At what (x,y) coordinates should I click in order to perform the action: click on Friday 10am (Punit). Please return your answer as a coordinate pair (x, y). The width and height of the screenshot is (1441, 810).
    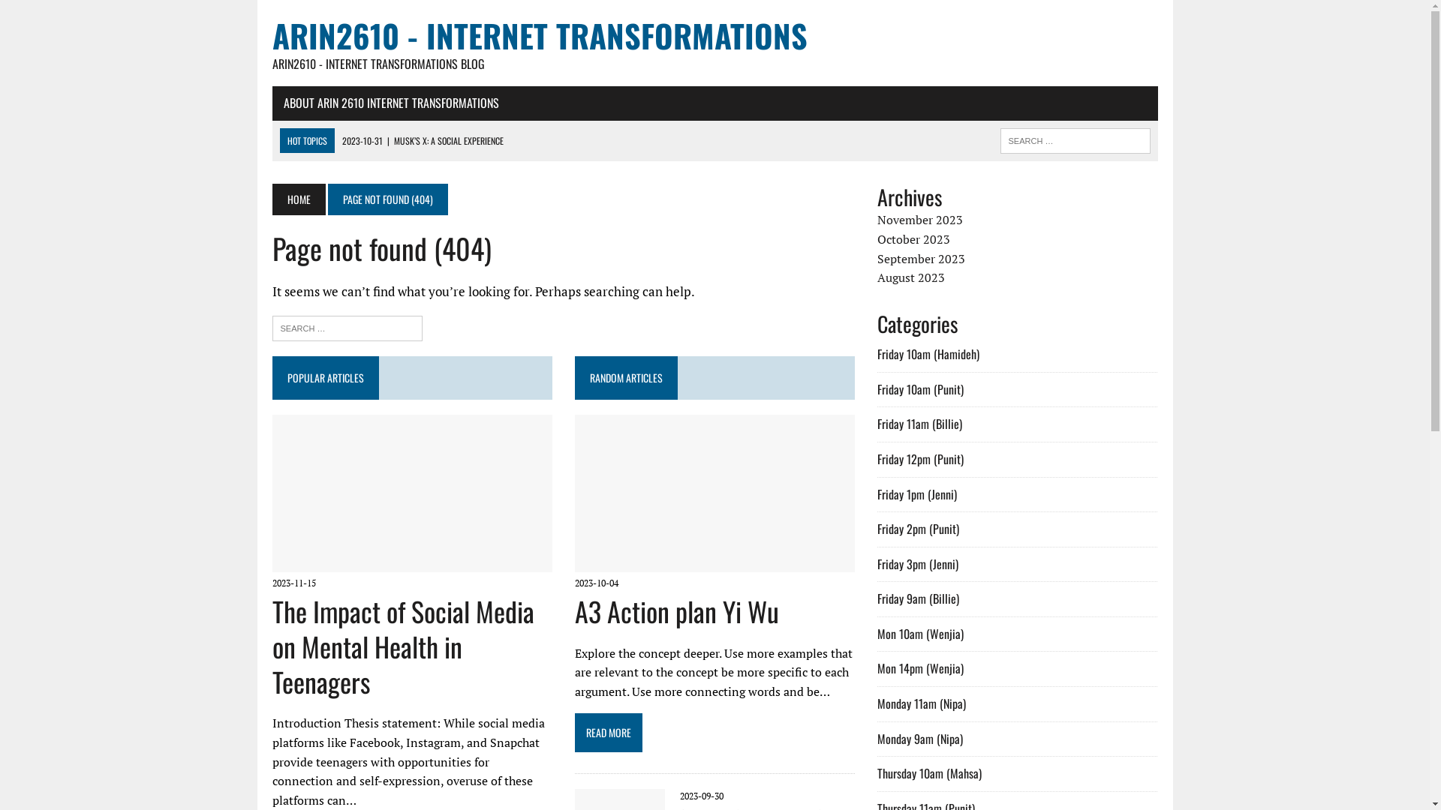
    Looking at the image, I should click on (920, 389).